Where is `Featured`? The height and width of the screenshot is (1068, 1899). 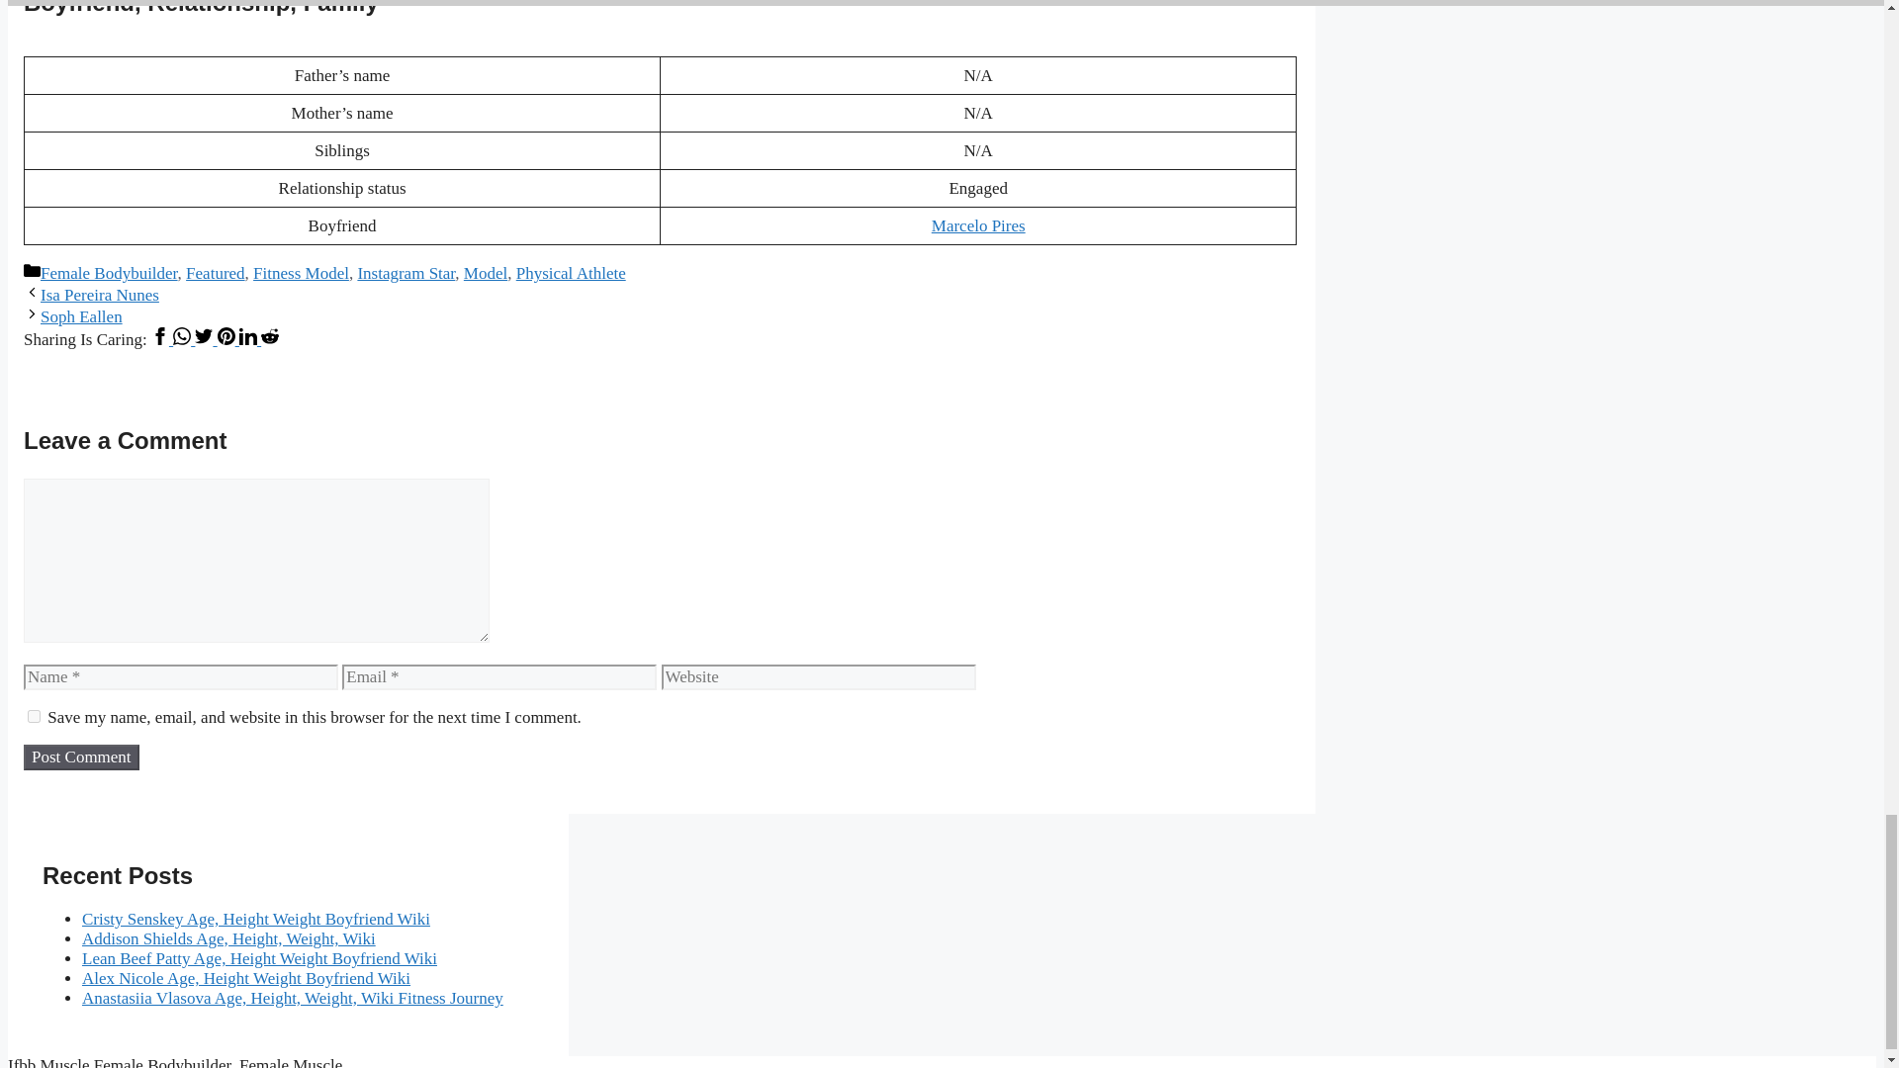 Featured is located at coordinates (216, 273).